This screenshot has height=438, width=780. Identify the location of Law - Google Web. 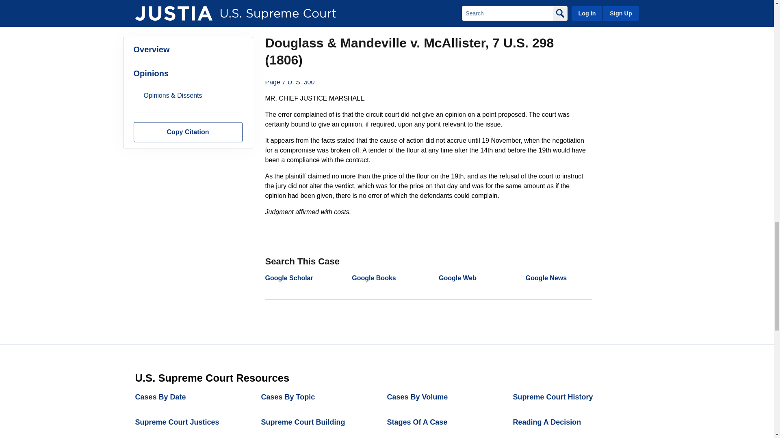
(457, 278).